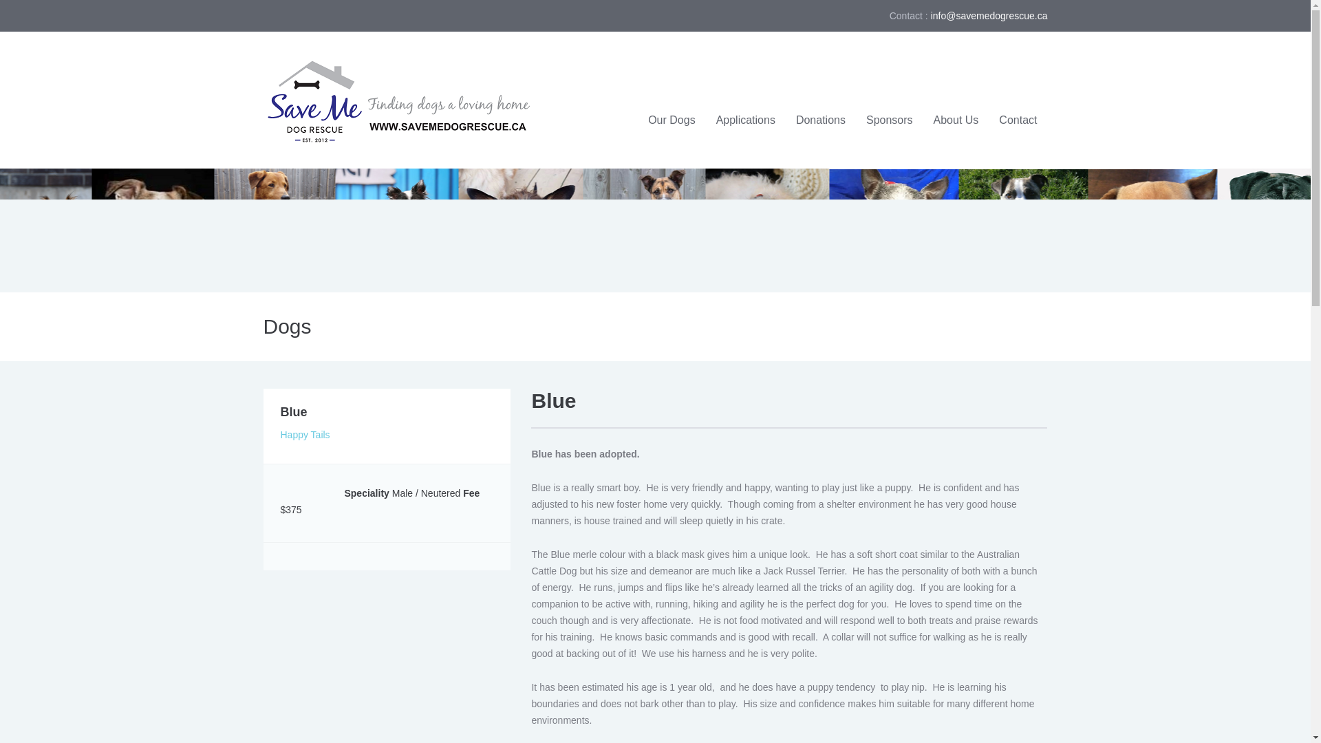 The width and height of the screenshot is (1321, 743). I want to click on Applications, so click(746, 120).